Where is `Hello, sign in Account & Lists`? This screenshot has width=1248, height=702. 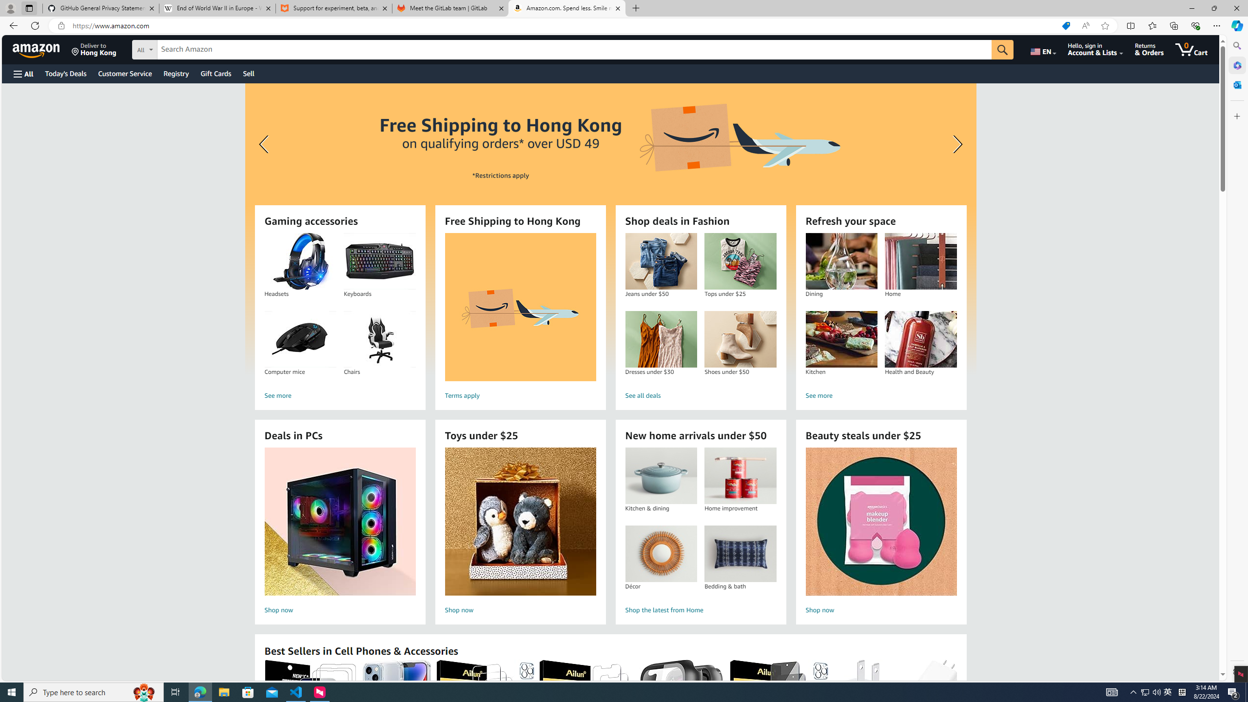
Hello, sign in Account & Lists is located at coordinates (1096, 49).